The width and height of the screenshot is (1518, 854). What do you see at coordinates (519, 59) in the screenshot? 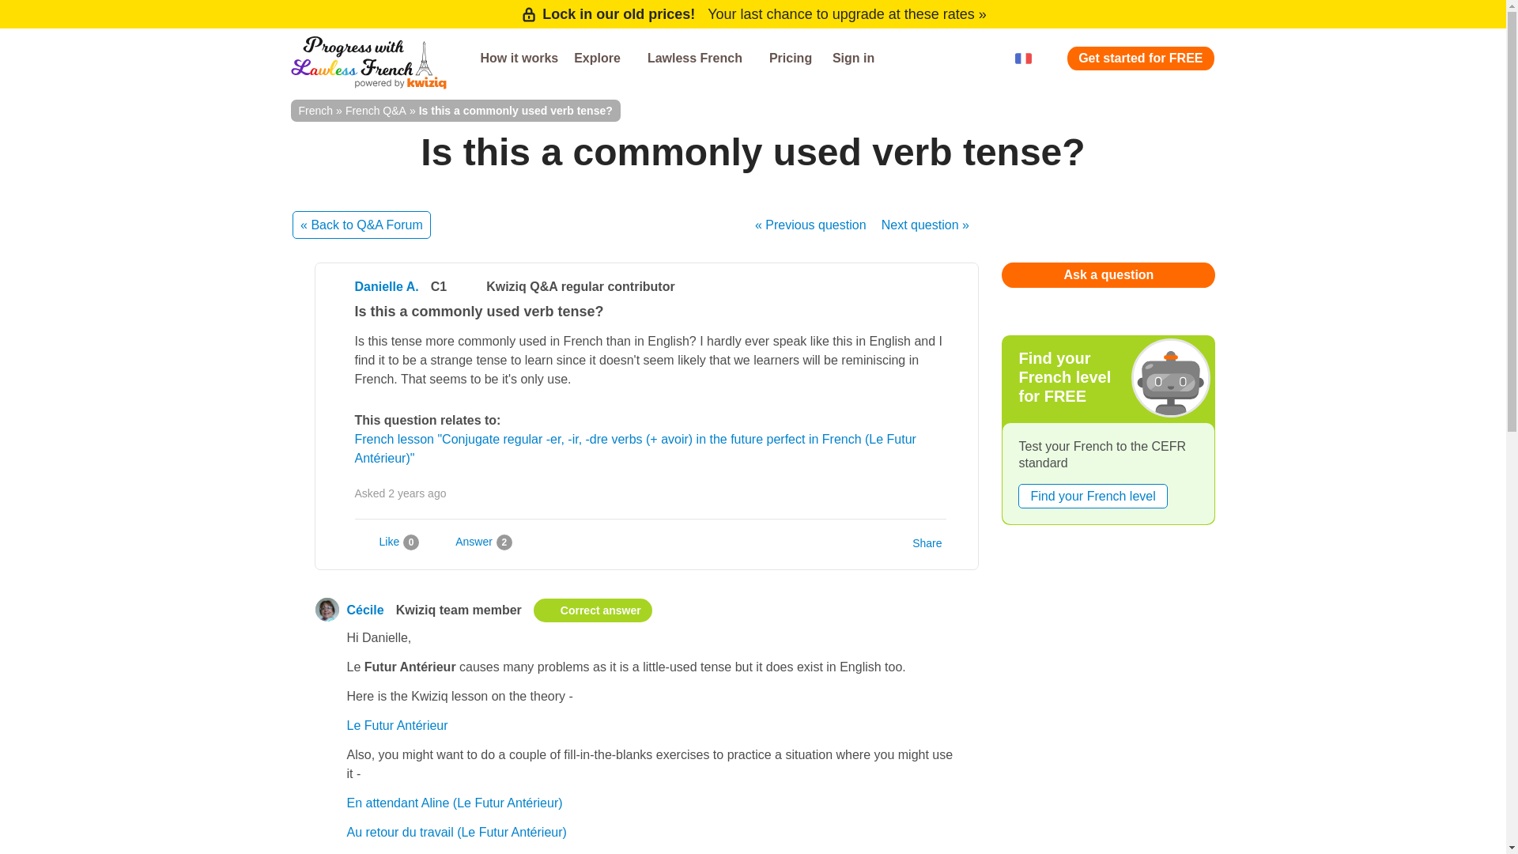
I see `How it works` at bounding box center [519, 59].